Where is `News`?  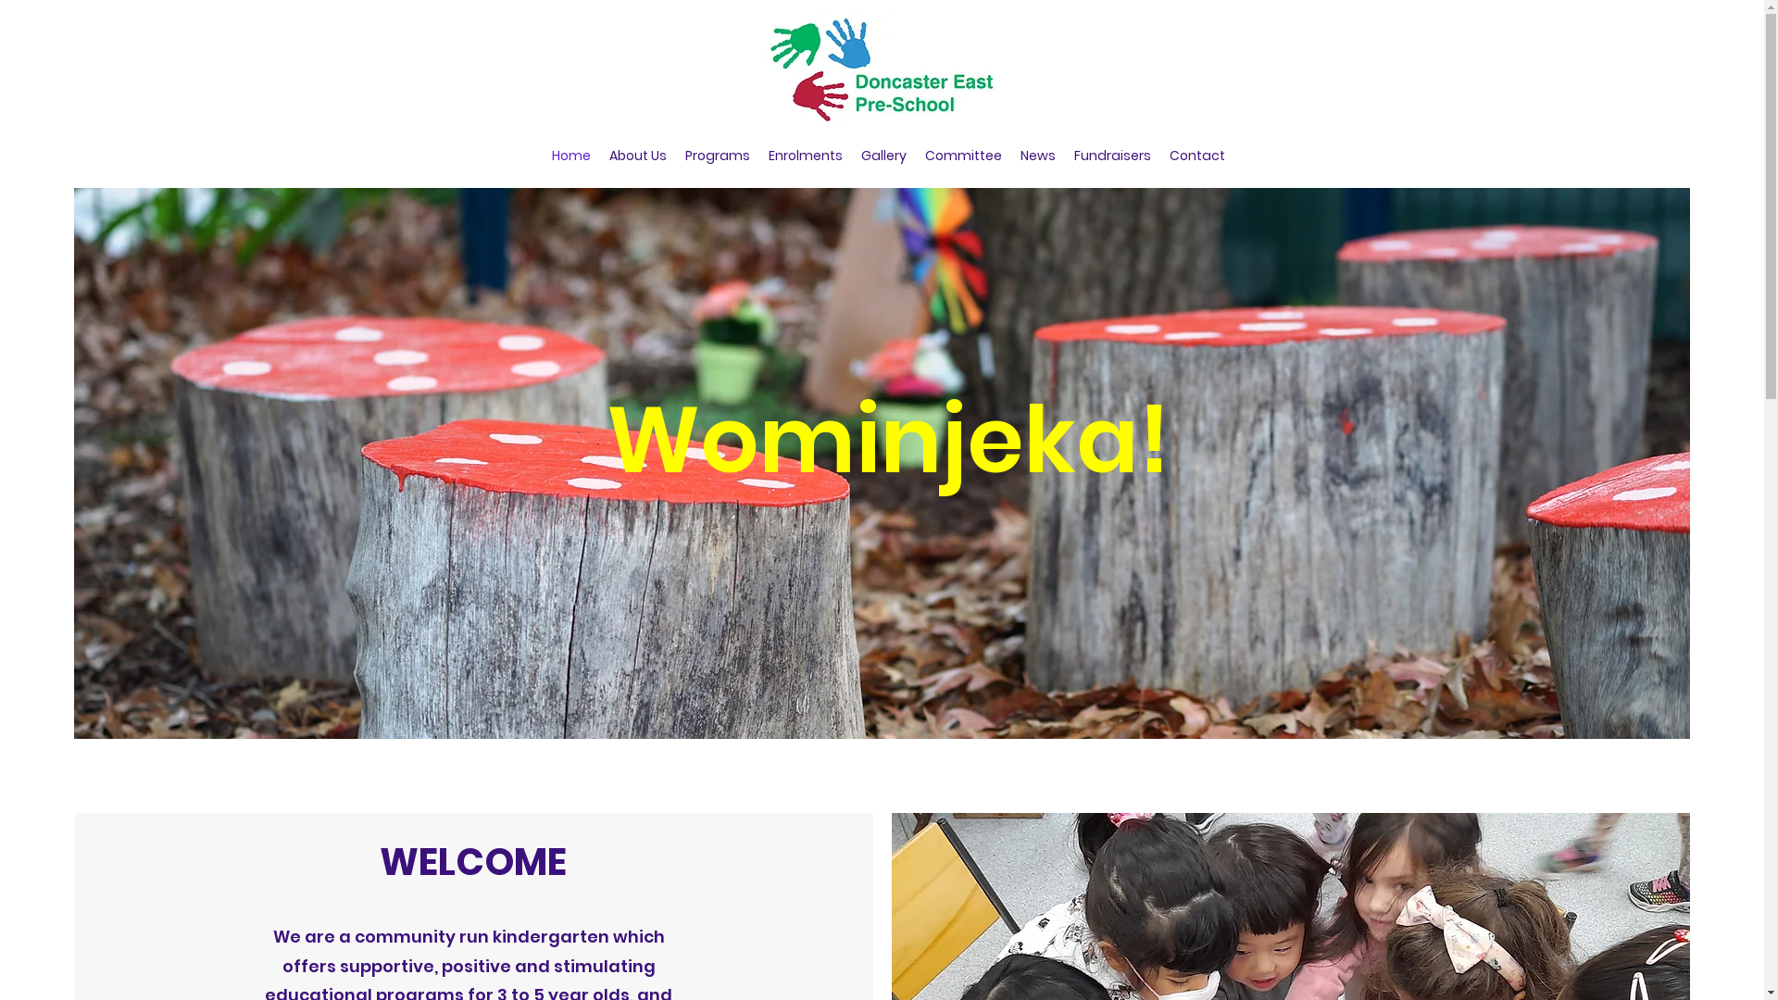
News is located at coordinates (1038, 156).